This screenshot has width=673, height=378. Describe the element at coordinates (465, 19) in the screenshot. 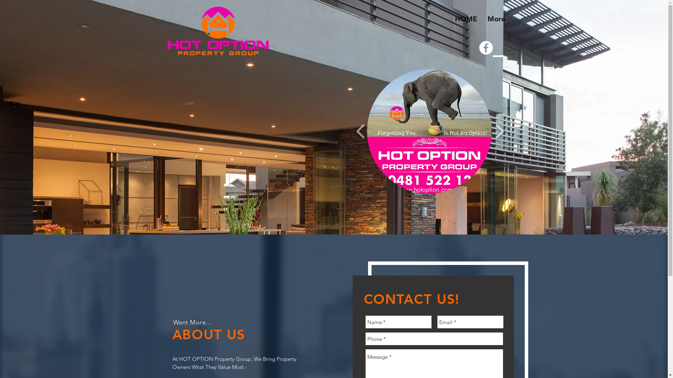

I see `HOME` at that location.